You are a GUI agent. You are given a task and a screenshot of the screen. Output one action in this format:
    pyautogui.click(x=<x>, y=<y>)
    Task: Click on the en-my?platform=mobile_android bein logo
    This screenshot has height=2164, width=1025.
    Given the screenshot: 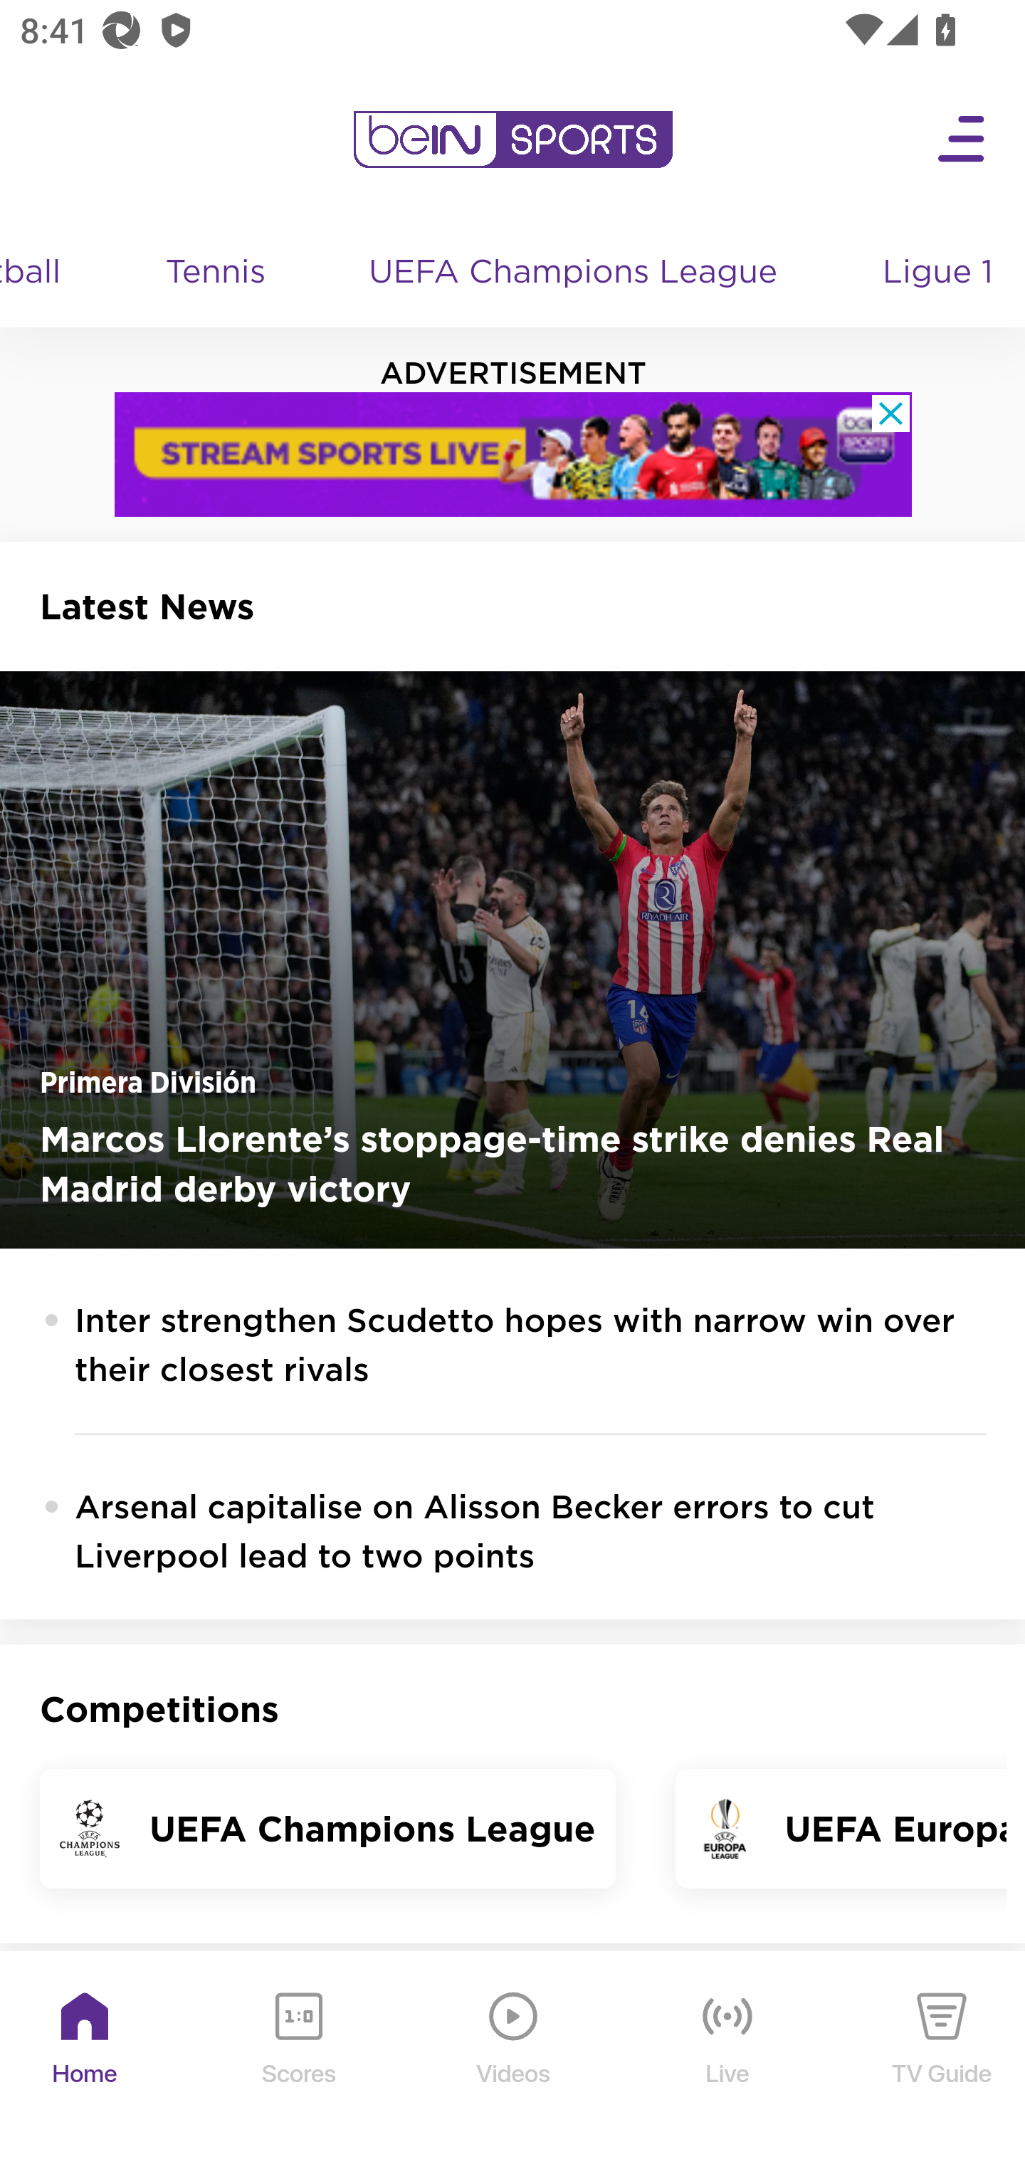 What is the action you would take?
    pyautogui.click(x=512, y=140)
    